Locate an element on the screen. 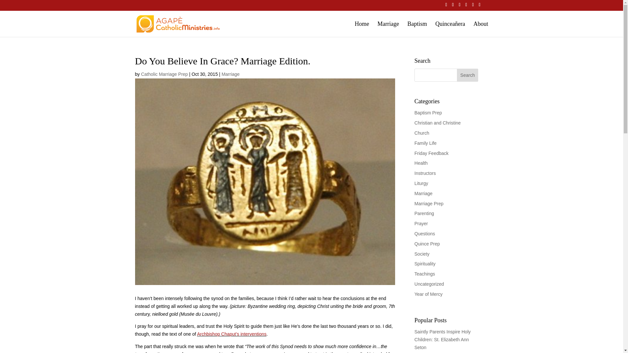 The width and height of the screenshot is (628, 353). Prayer is located at coordinates (421, 224).